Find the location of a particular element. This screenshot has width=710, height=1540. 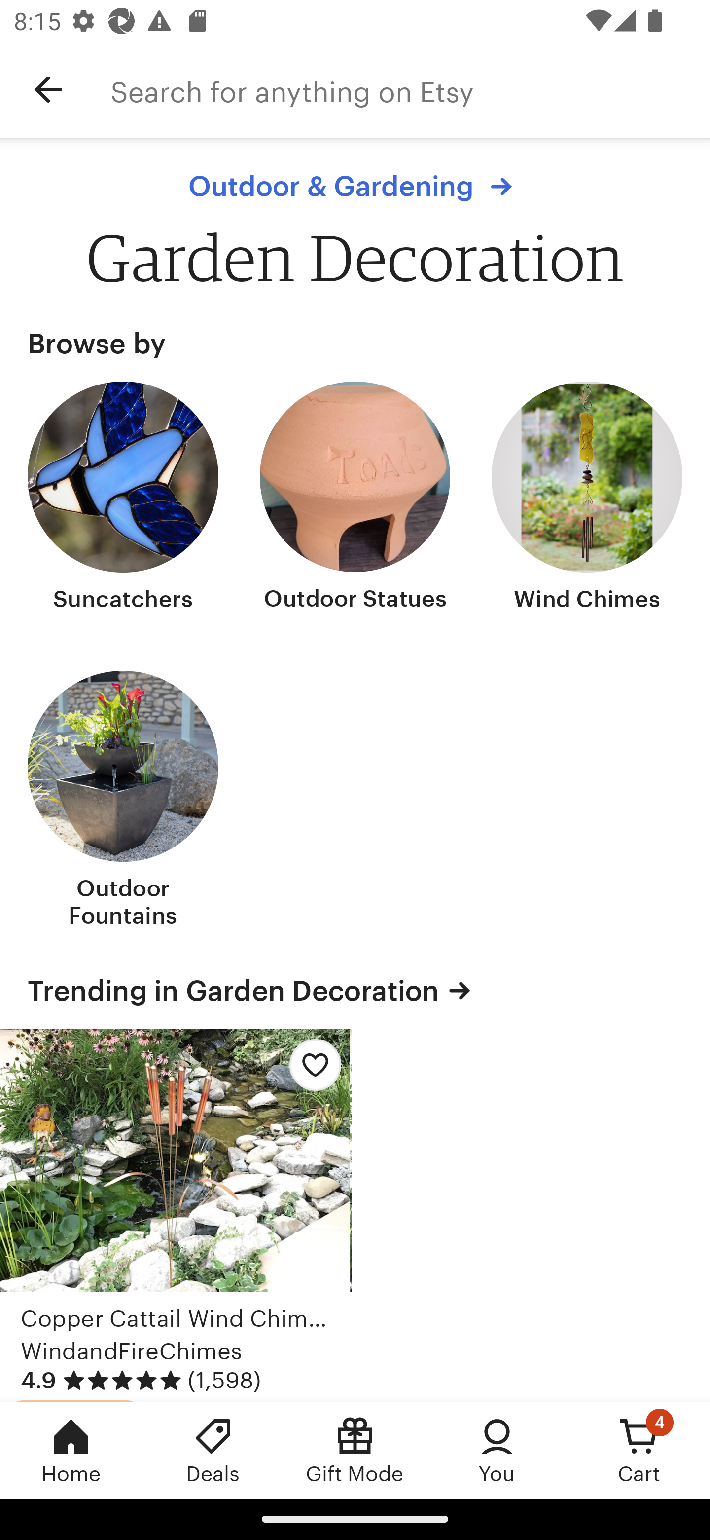

Outdoor & Gardening is located at coordinates (355, 186).